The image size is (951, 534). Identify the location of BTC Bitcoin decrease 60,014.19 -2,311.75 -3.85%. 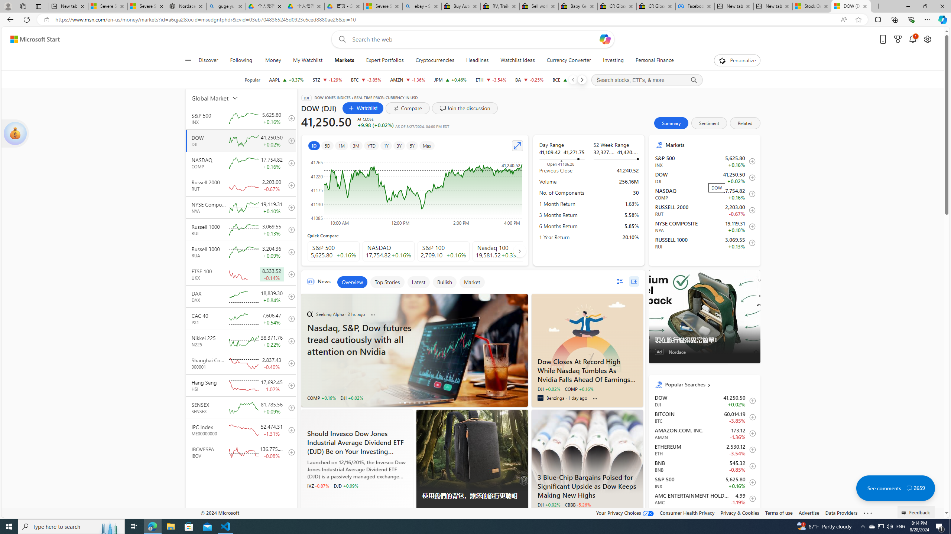
(366, 80).